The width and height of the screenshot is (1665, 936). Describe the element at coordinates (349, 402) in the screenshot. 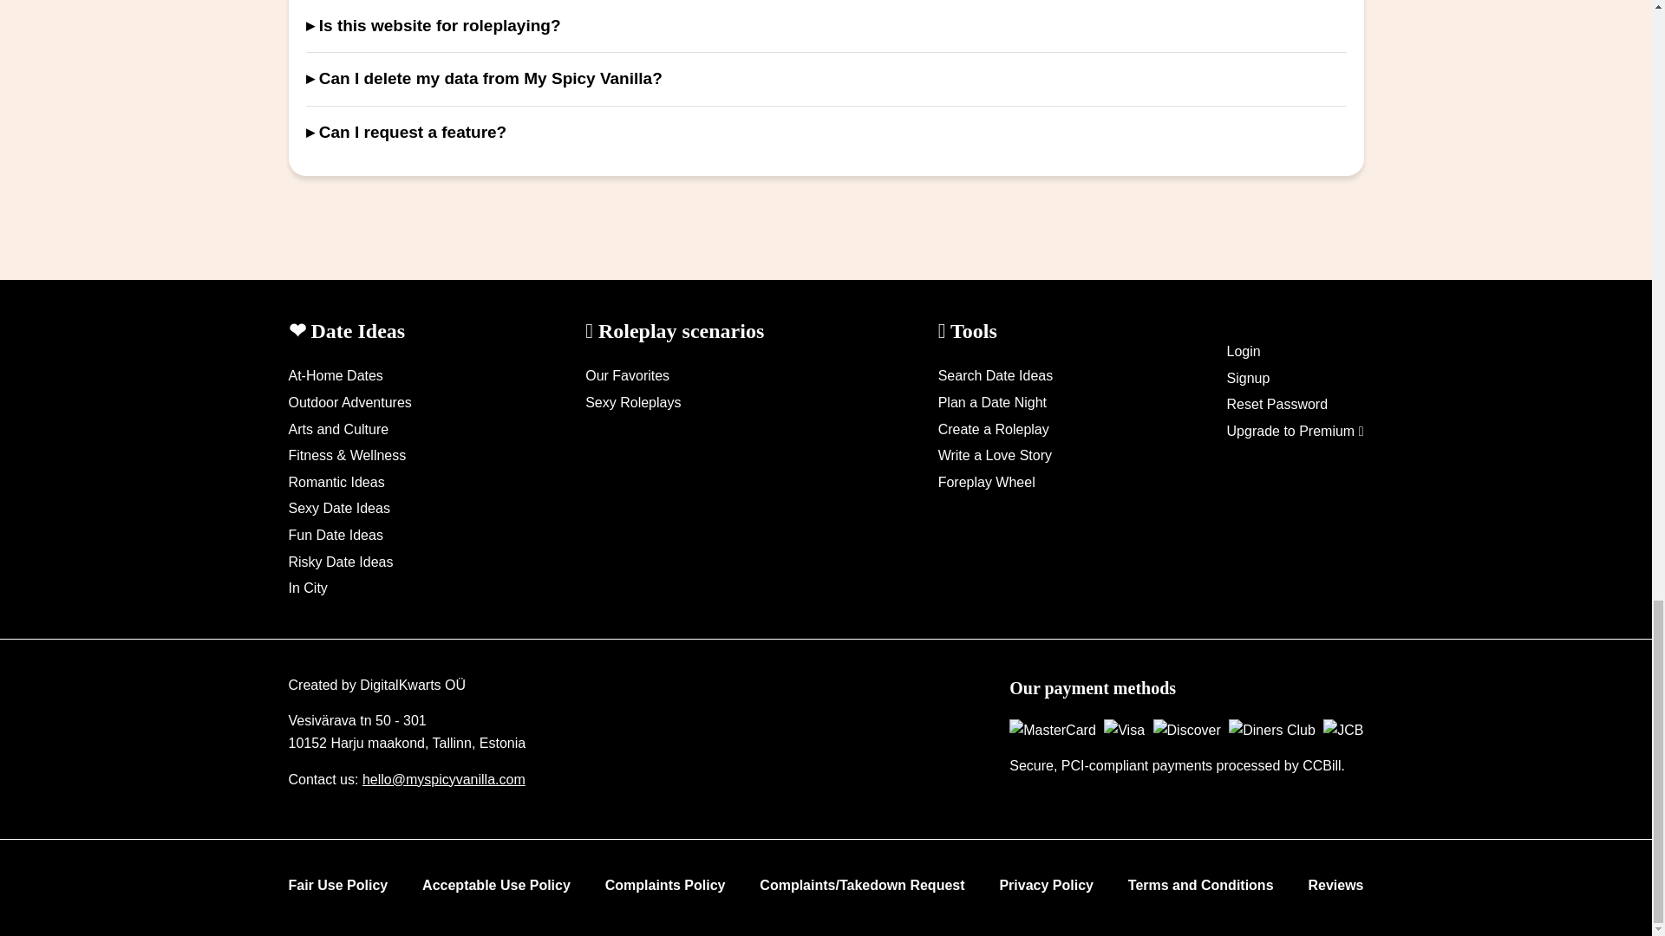

I see `Outdoor Adventures` at that location.